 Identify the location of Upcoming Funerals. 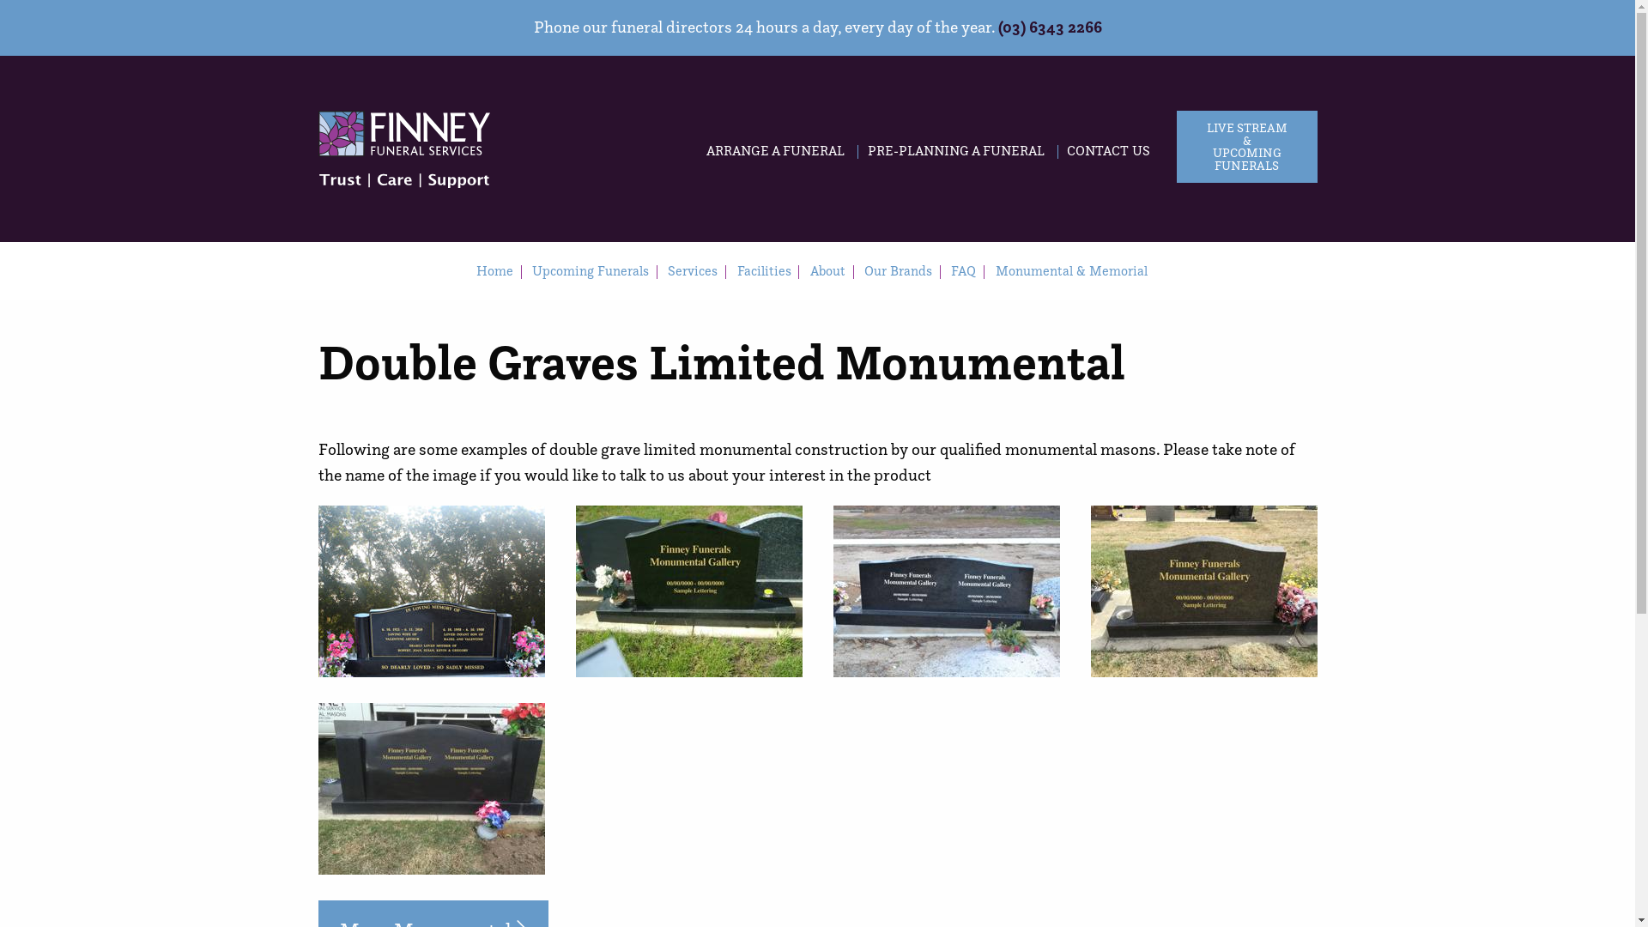
(591, 272).